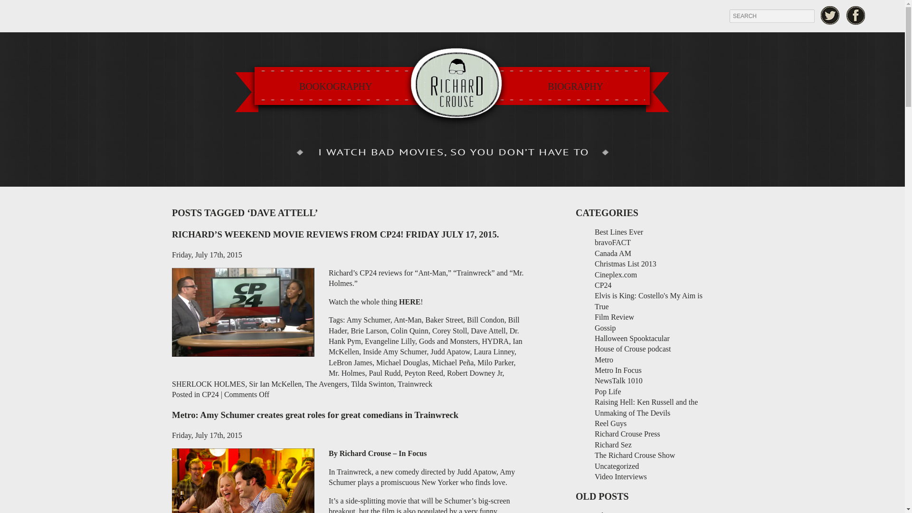 The height and width of the screenshot is (513, 912). What do you see at coordinates (395, 351) in the screenshot?
I see `Inside Amy Schumer` at bounding box center [395, 351].